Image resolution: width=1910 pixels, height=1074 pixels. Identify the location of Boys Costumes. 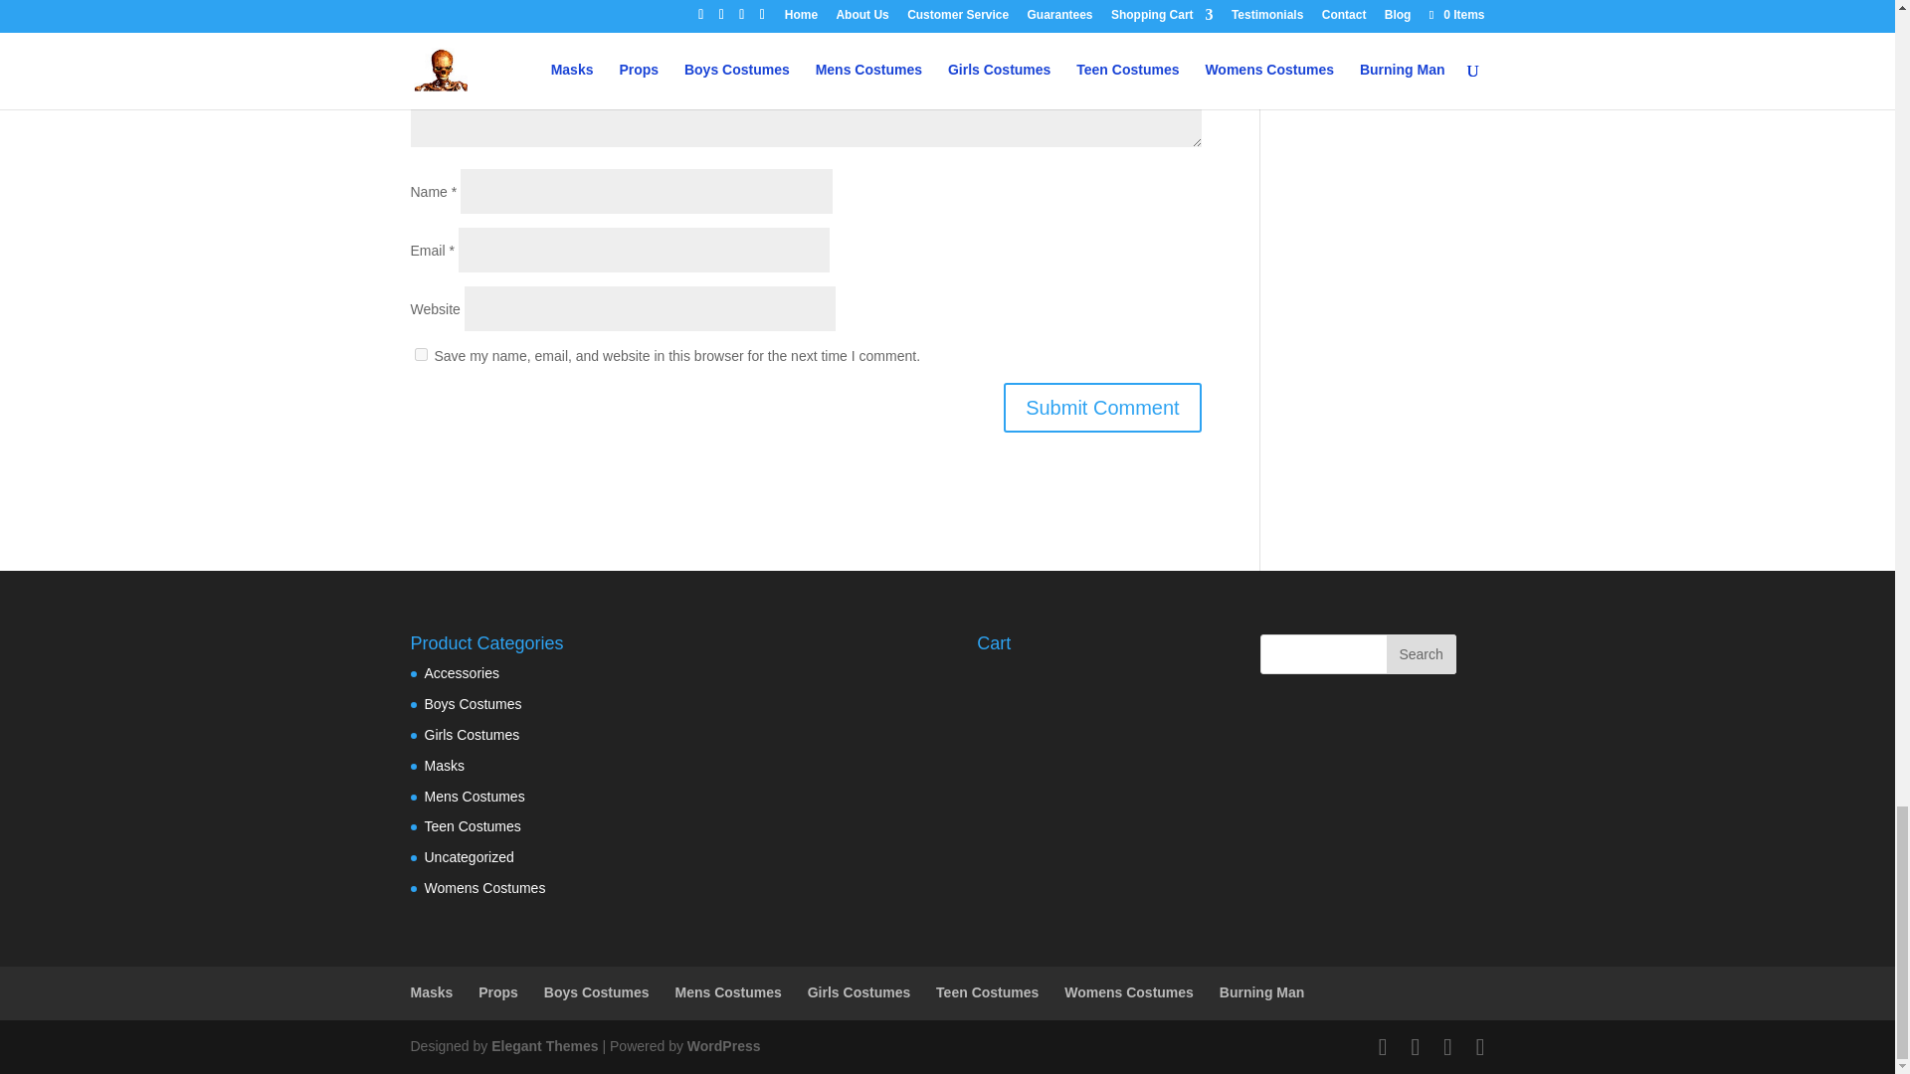
(473, 704).